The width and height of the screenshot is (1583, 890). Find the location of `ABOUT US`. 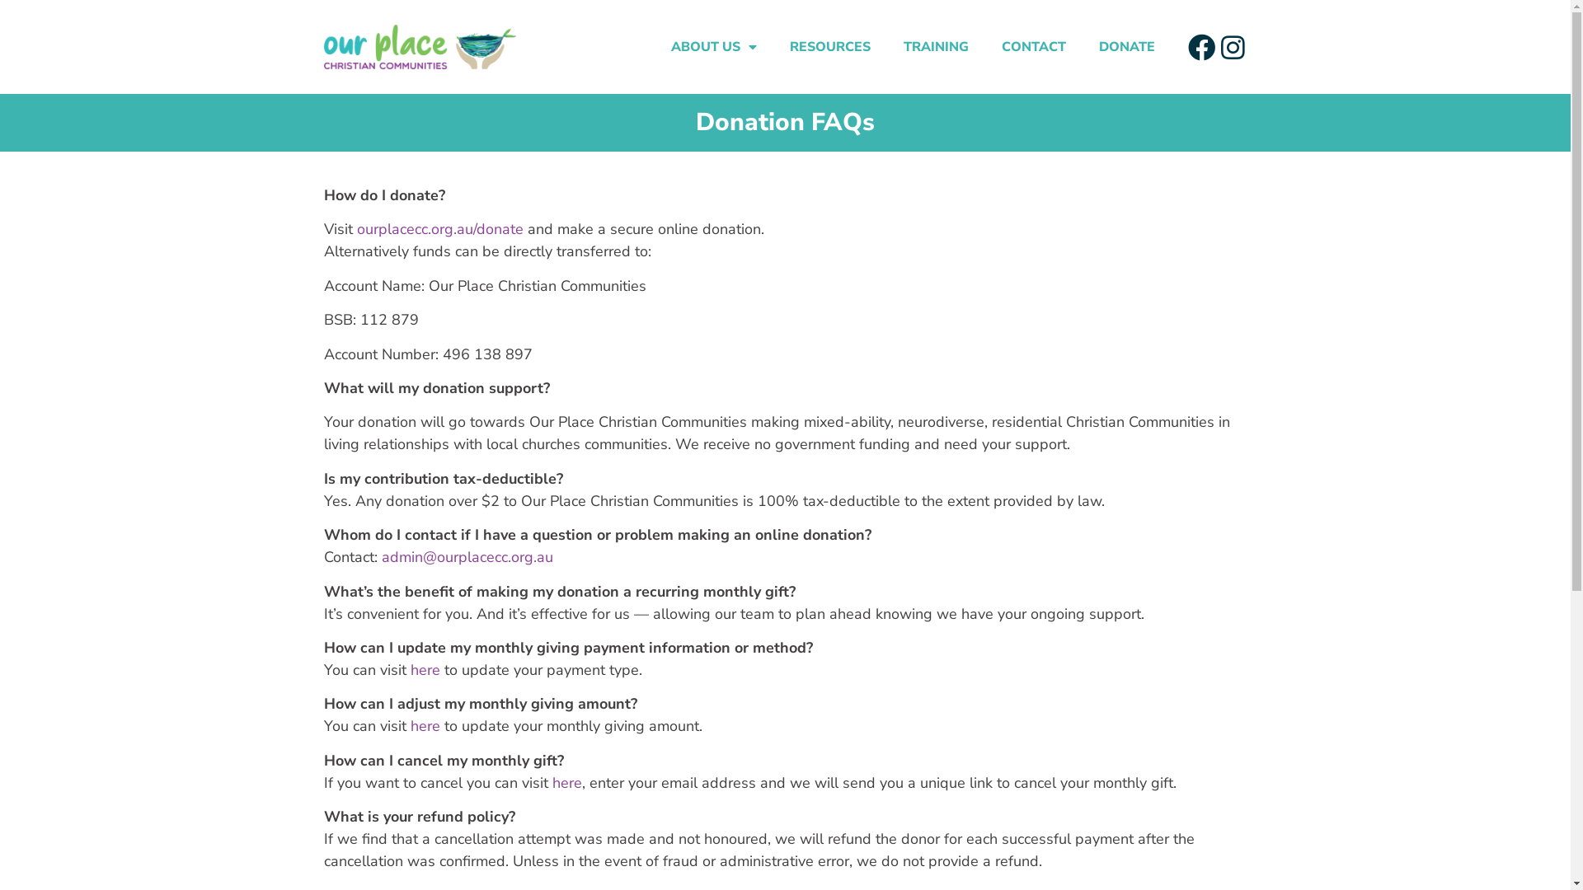

ABOUT US is located at coordinates (714, 47).